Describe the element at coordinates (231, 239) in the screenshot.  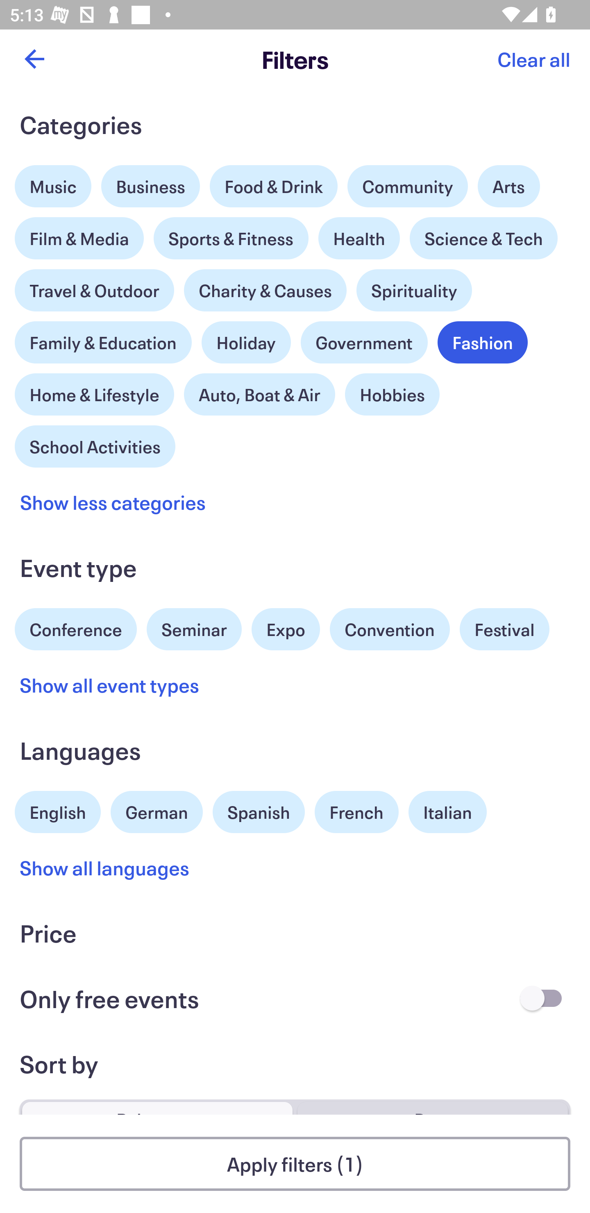
I see `Sports & Fitness` at that location.